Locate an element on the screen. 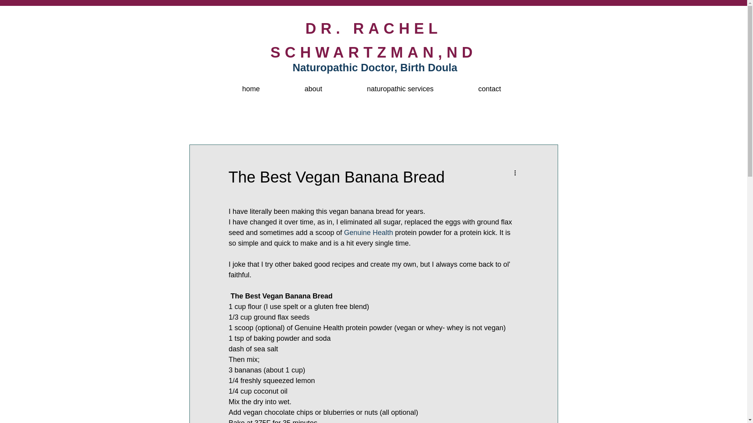 Image resolution: width=753 pixels, height=423 pixels. naturopathic services is located at coordinates (400, 85).